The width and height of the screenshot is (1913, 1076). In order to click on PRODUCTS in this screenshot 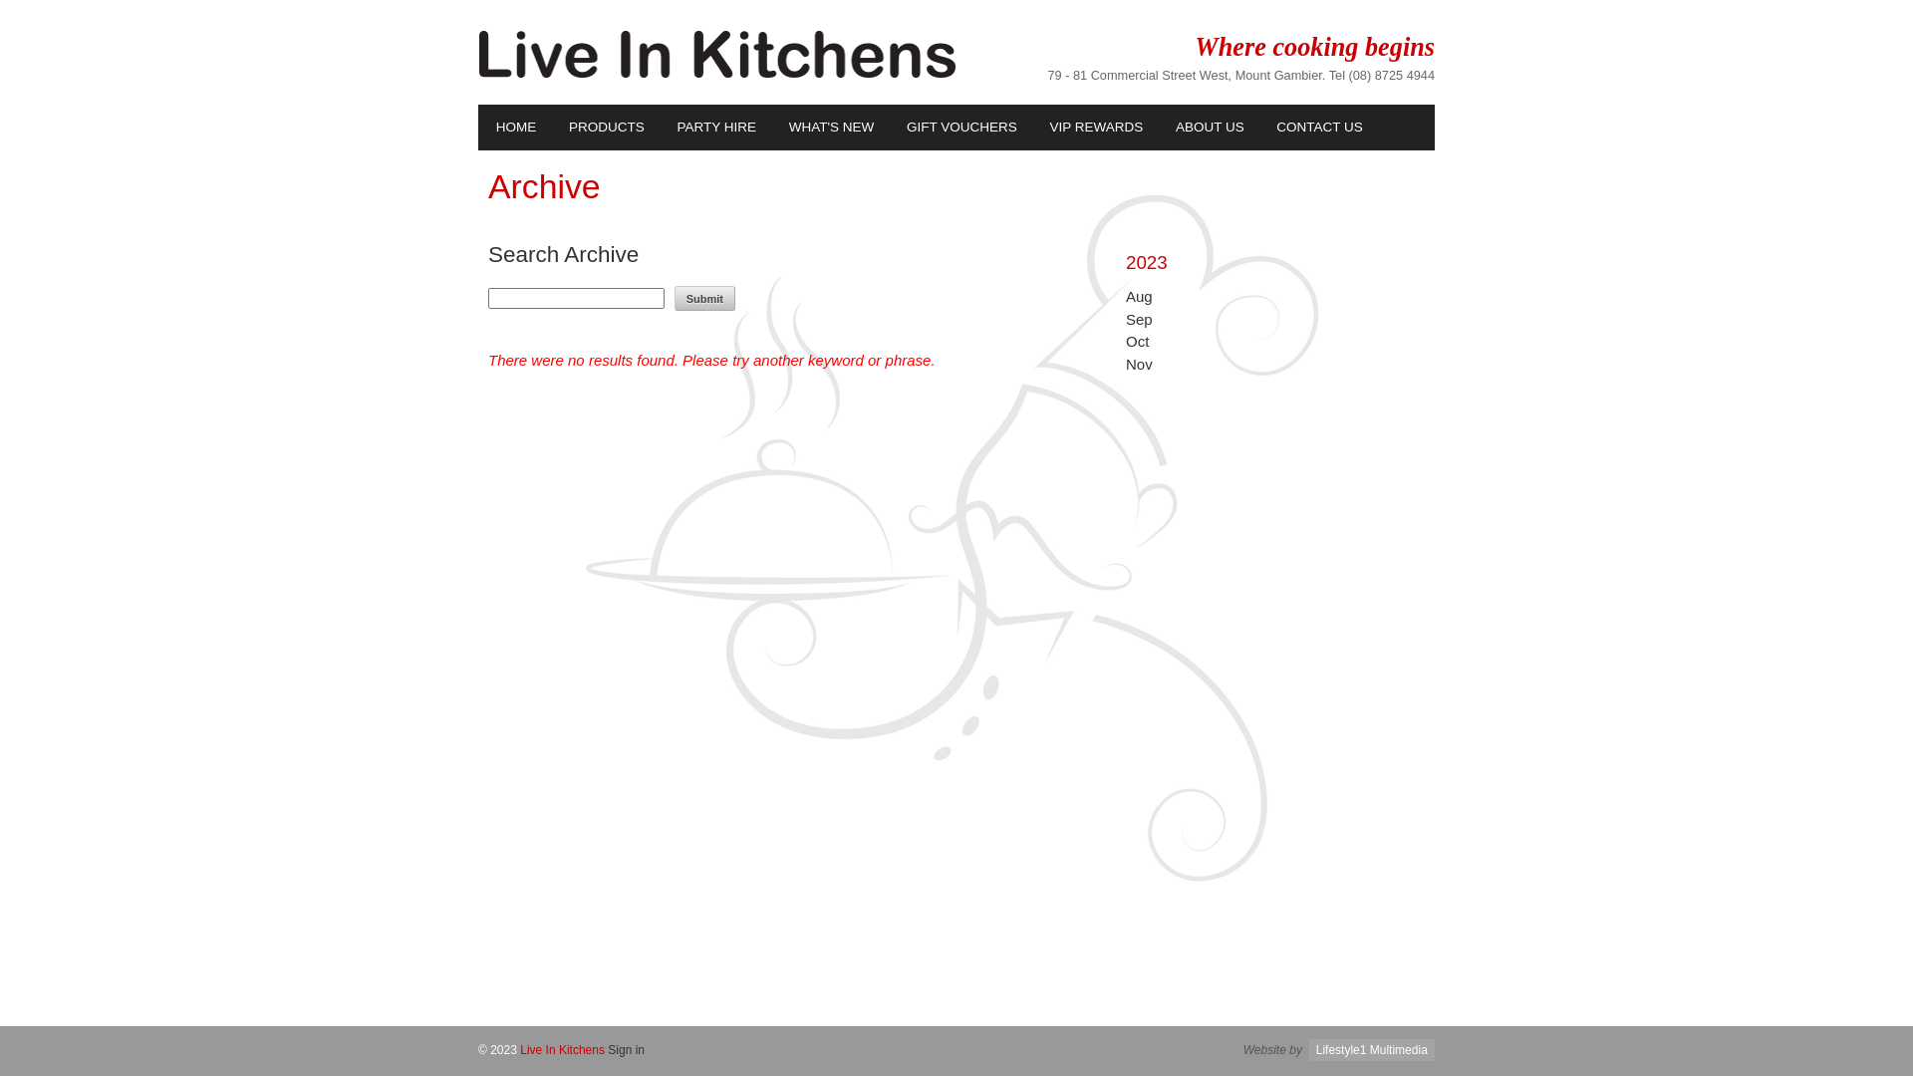, I will do `click(605, 128)`.